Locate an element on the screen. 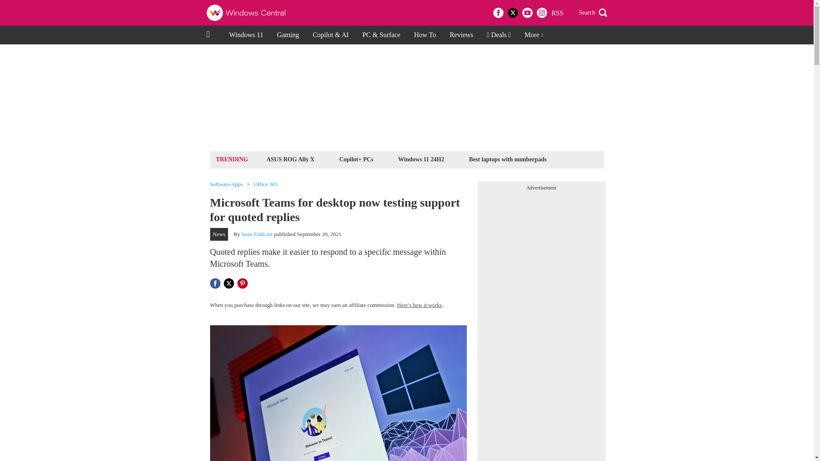 This screenshot has width=820, height=461. RSS is located at coordinates (557, 13).